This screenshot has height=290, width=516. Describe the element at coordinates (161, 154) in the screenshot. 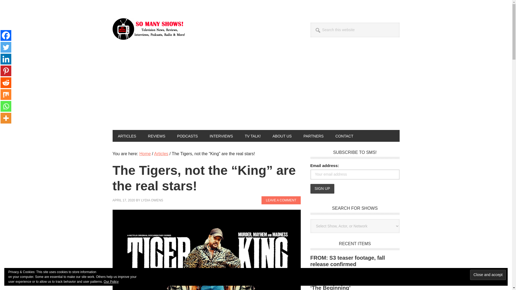

I see `Articles` at that location.